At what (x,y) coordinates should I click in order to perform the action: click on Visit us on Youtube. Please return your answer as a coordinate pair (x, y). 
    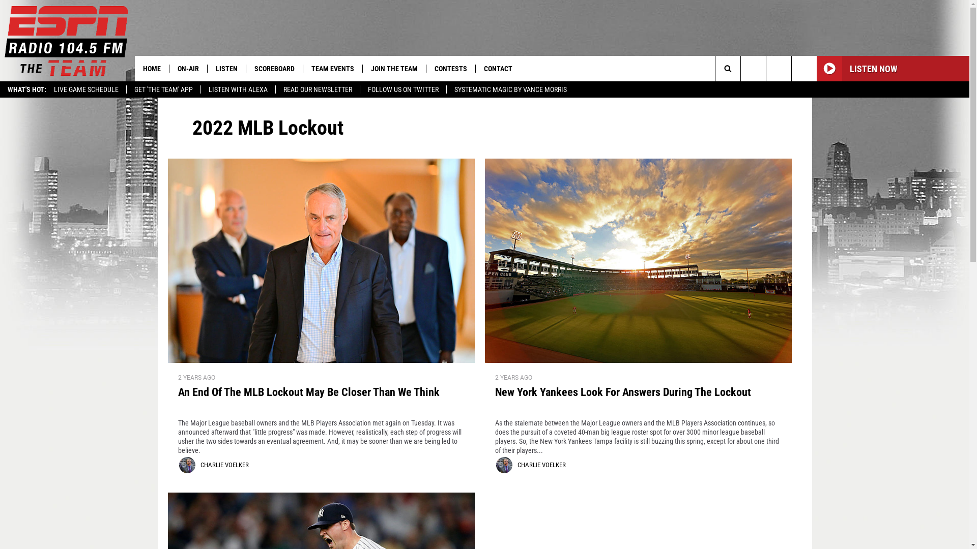
    Looking at the image, I should click on (753, 69).